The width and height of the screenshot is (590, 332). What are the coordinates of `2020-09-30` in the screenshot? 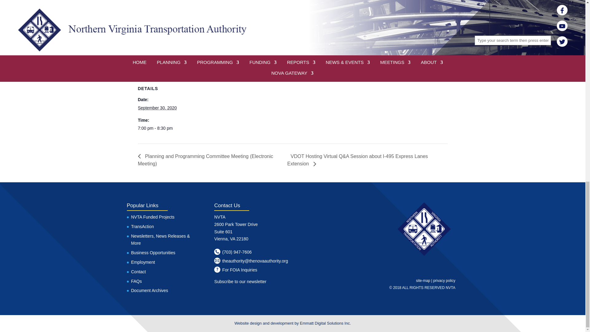 It's located at (163, 128).